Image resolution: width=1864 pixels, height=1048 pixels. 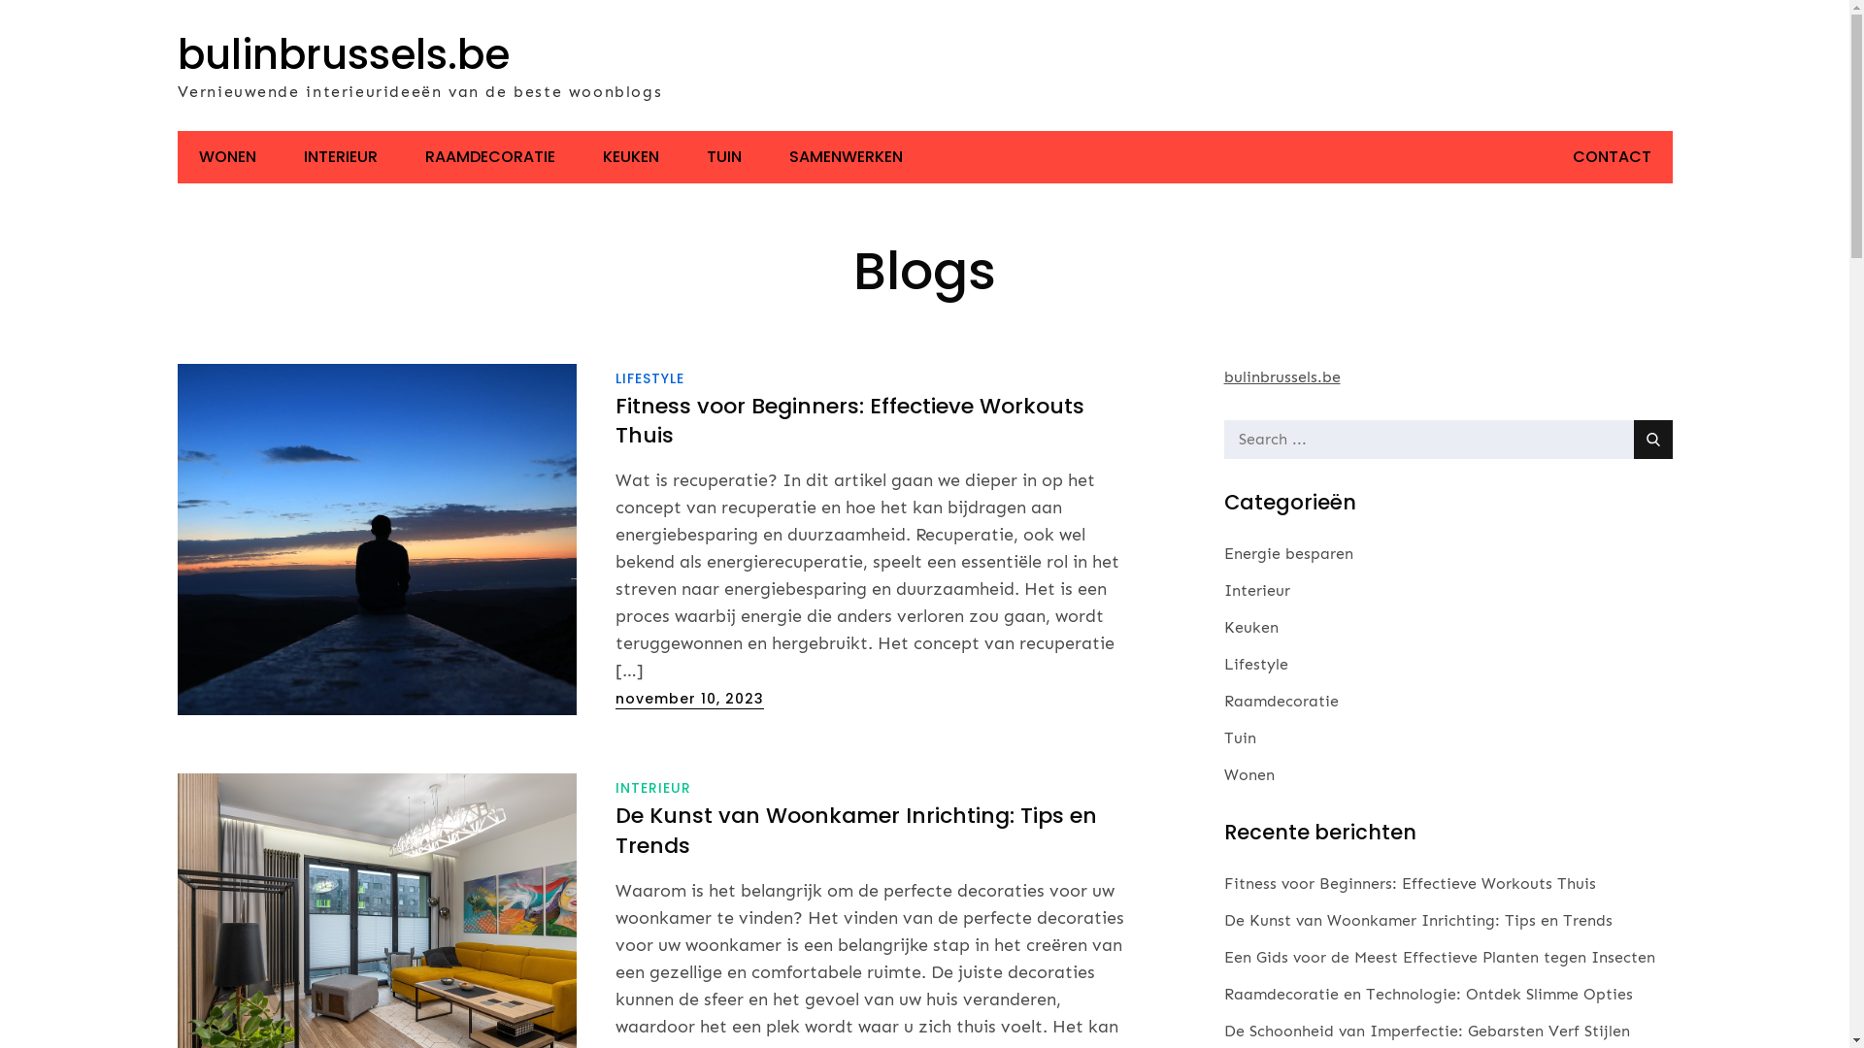 What do you see at coordinates (1652, 440) in the screenshot?
I see `Search` at bounding box center [1652, 440].